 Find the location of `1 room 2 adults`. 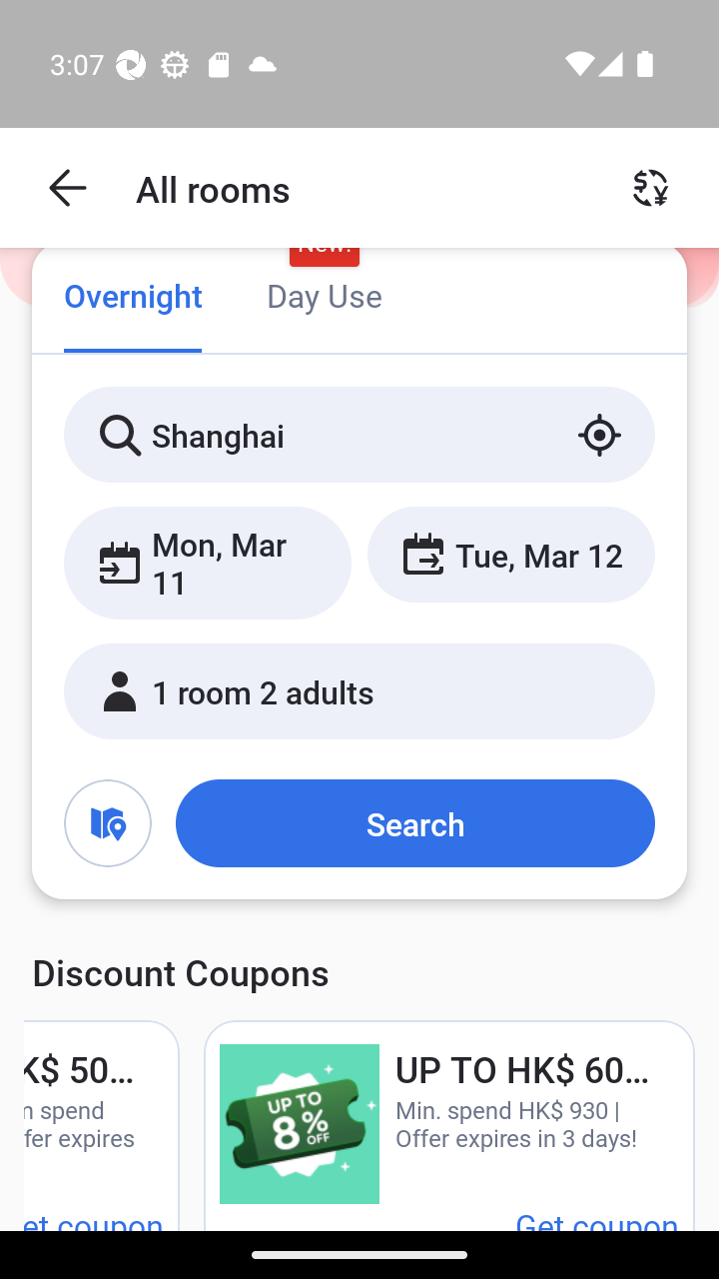

1 room 2 adults is located at coordinates (359, 690).